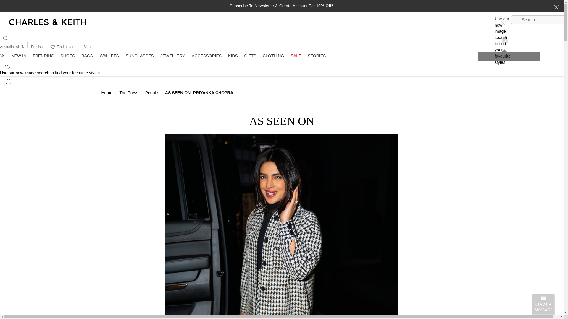  Describe the element at coordinates (250, 56) in the screenshot. I see `GIFTS` at that location.